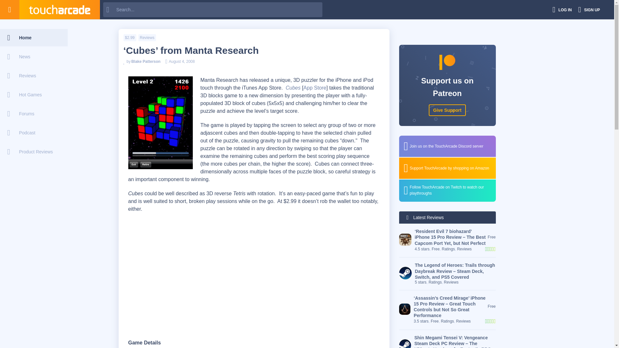 This screenshot has height=348, width=619. I want to click on SIGN UP, so click(589, 10).